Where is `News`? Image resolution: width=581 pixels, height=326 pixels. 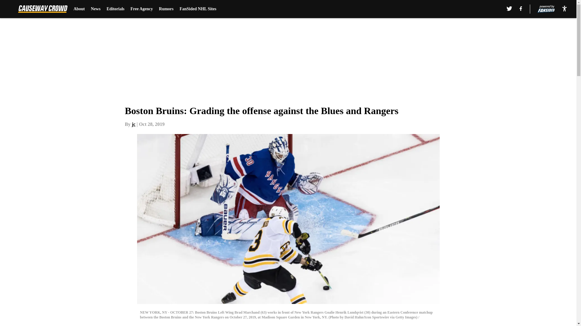 News is located at coordinates (96, 9).